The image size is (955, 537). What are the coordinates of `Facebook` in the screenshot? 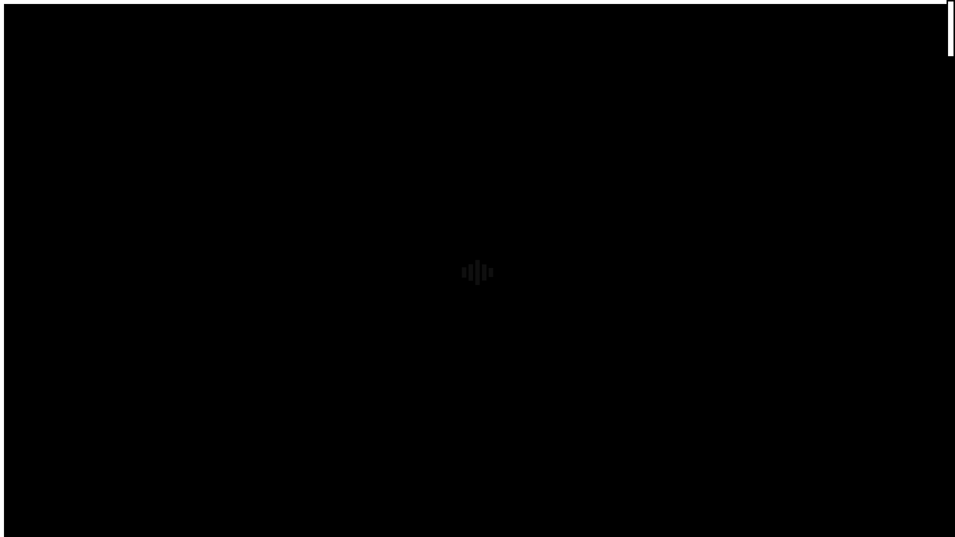 It's located at (19, 284).